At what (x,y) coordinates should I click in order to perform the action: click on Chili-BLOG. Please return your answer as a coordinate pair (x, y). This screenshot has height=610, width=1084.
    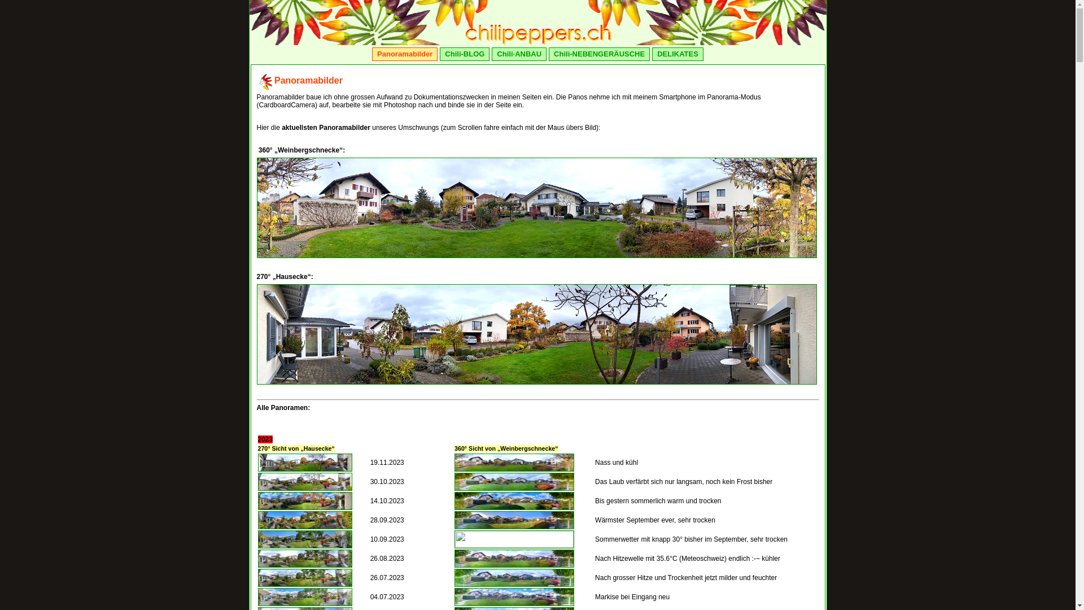
    Looking at the image, I should click on (465, 54).